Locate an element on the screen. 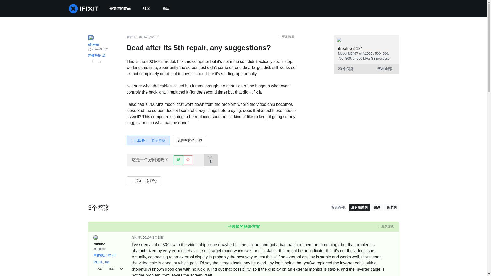 The image size is (491, 276). 1 1 is located at coordinates (94, 62).